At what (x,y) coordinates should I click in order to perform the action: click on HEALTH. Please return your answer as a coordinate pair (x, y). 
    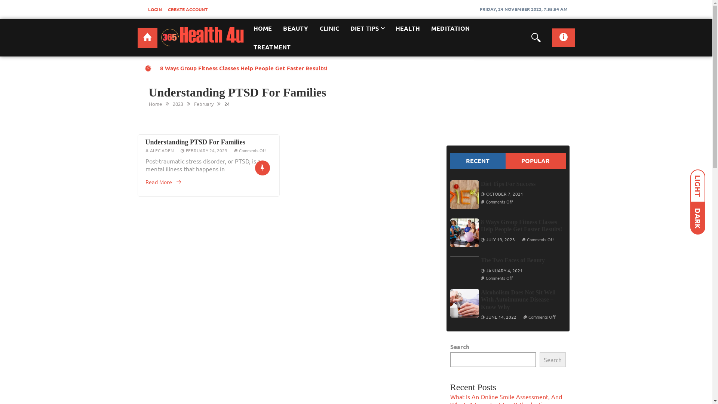
    Looking at the image, I should click on (408, 28).